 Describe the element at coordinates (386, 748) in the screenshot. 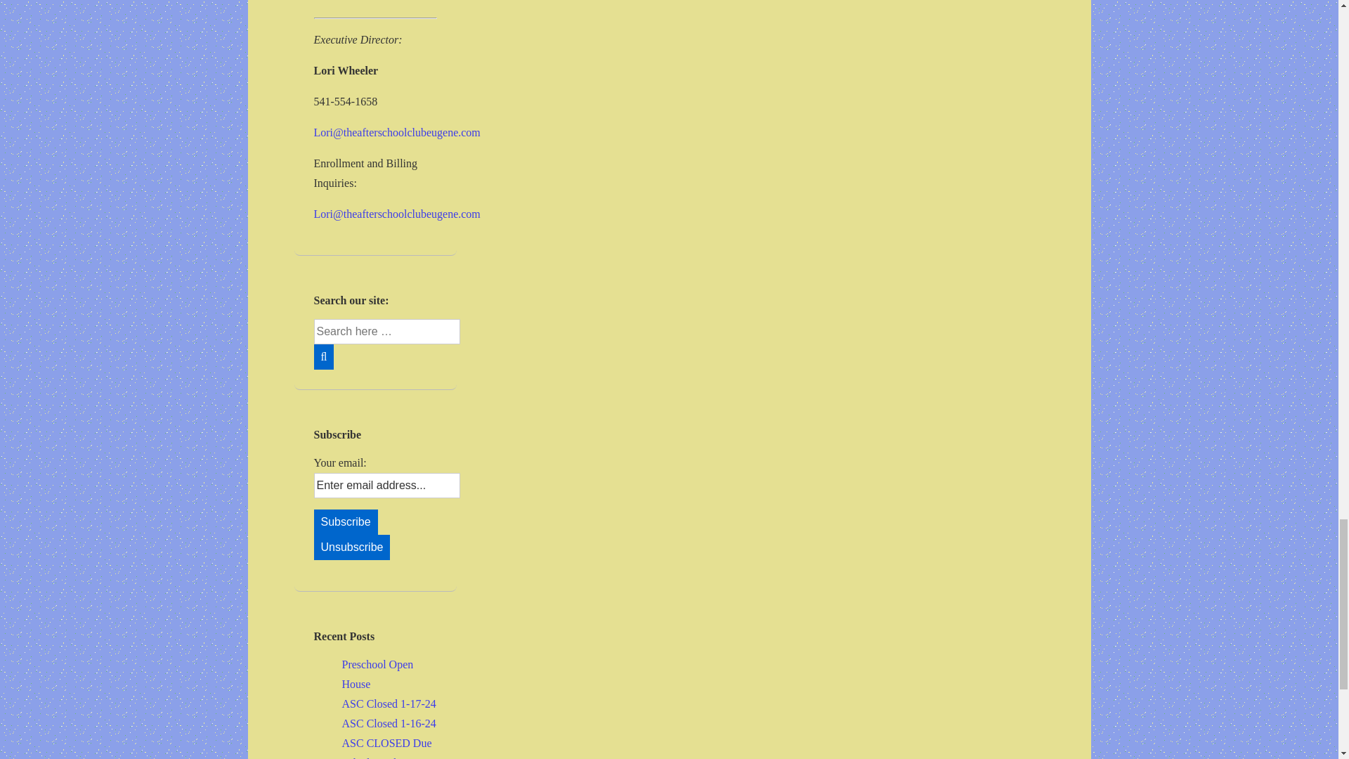

I see `ASC CLOSED Due to bad weather` at that location.